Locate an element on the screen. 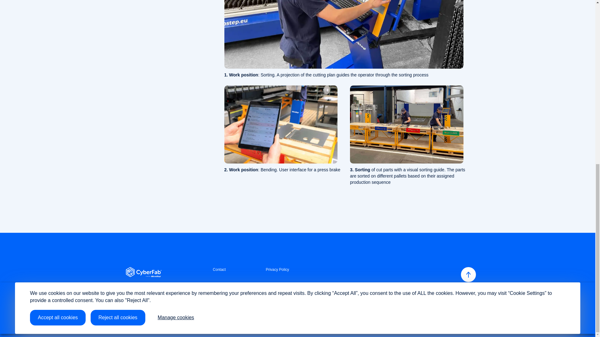  Manage cookies is located at coordinates (176, 3).